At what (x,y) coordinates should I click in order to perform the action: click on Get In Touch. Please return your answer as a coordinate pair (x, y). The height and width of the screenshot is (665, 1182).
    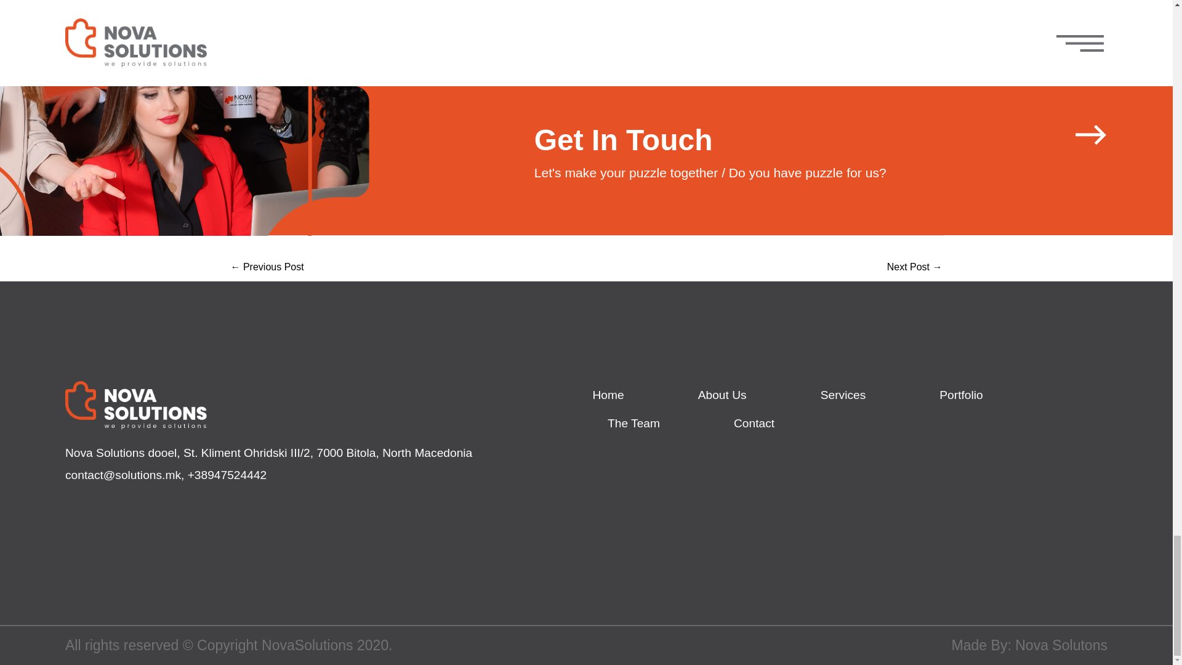
    Looking at the image, I should click on (623, 139).